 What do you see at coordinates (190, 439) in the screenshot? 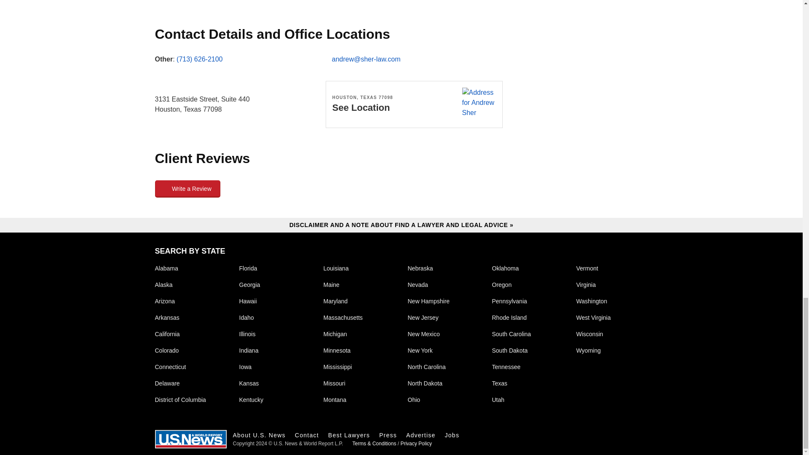
I see `U.S. News` at bounding box center [190, 439].